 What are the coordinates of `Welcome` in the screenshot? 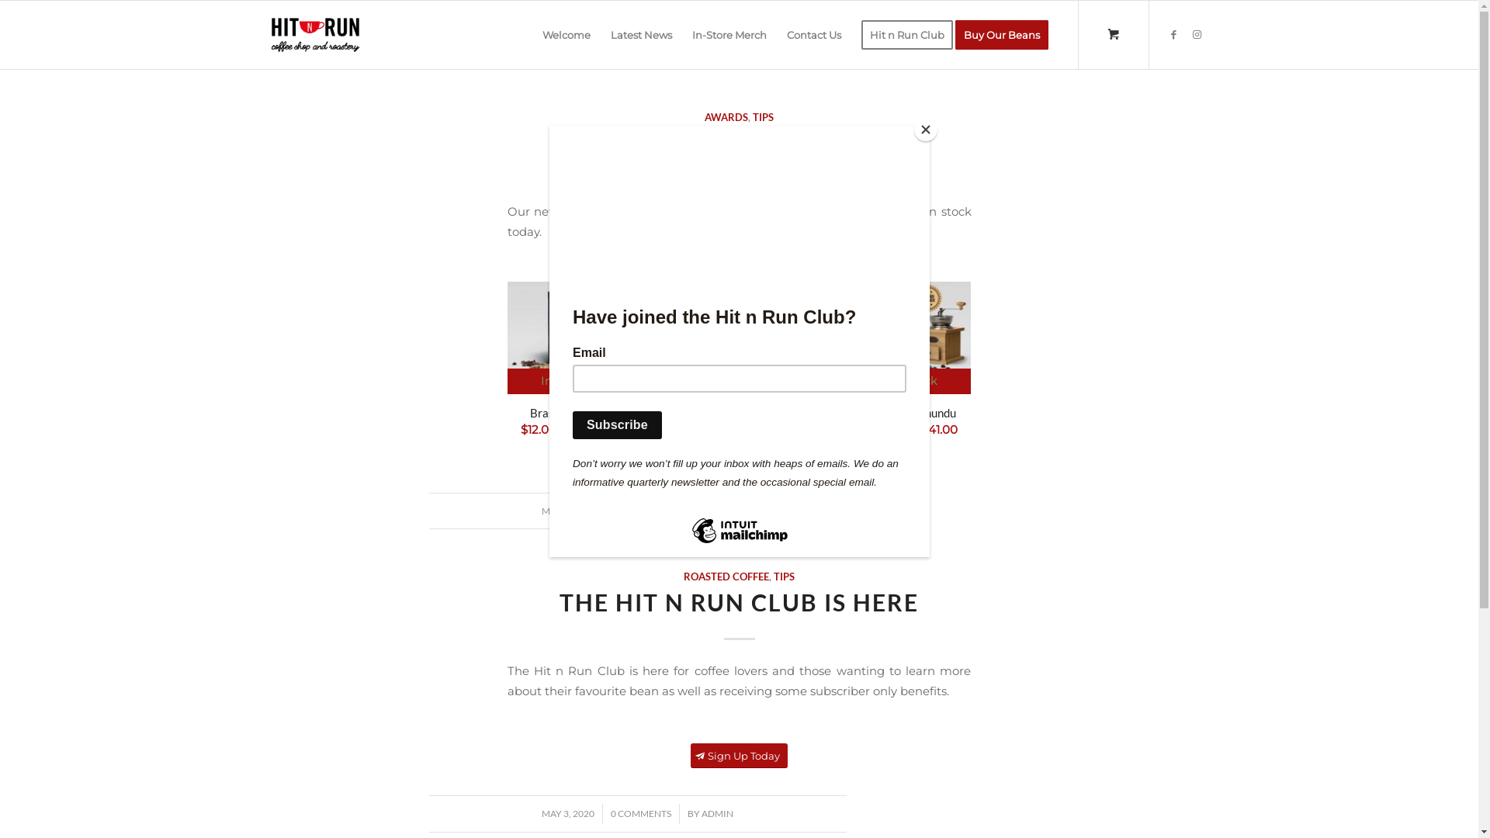 It's located at (567, 35).